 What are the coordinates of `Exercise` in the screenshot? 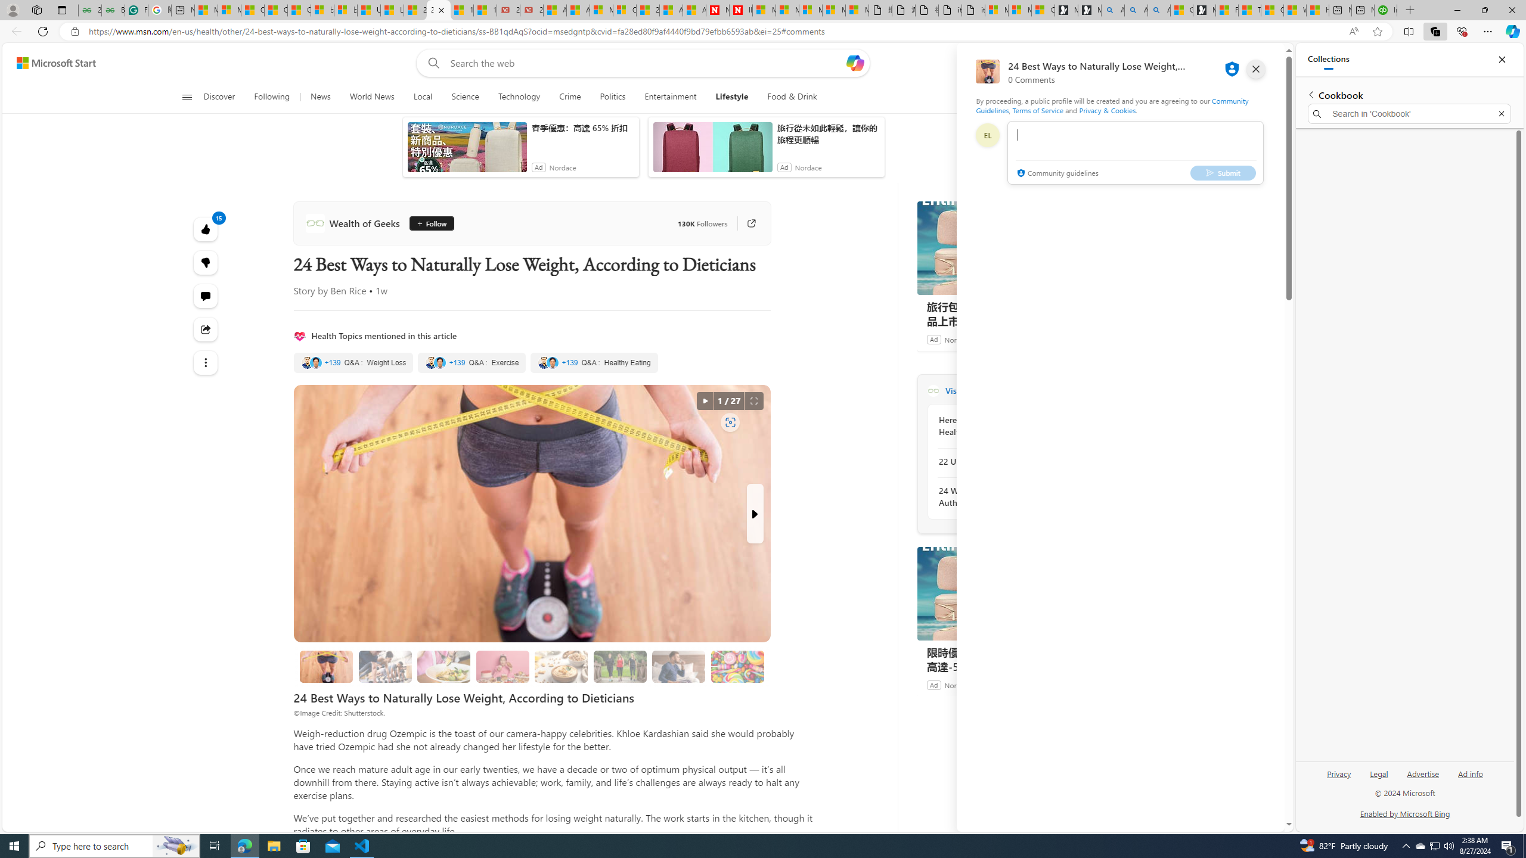 It's located at (472, 362).